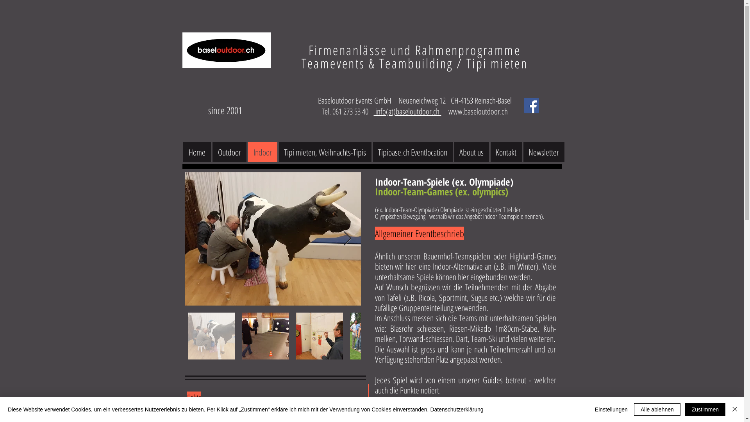  What do you see at coordinates (506, 152) in the screenshot?
I see `Kontakt` at bounding box center [506, 152].